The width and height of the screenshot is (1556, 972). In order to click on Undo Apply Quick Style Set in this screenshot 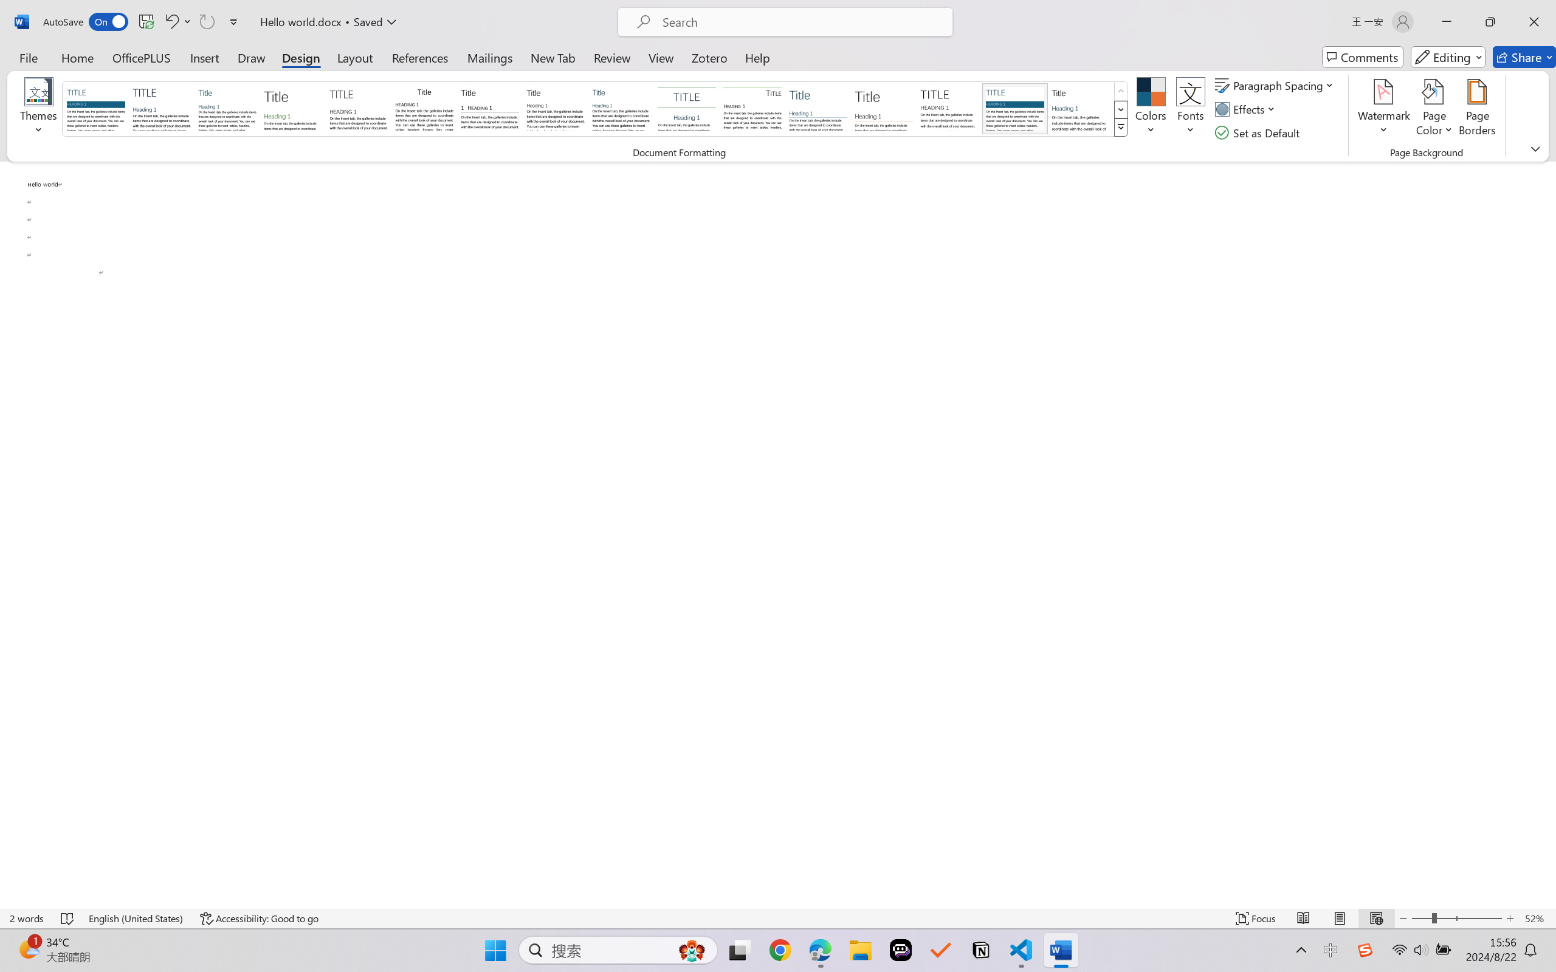, I will do `click(171, 22)`.